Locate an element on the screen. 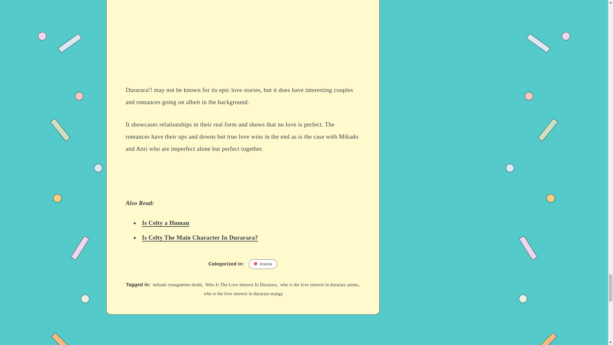  who is the love interest in durarara anime is located at coordinates (319, 285).